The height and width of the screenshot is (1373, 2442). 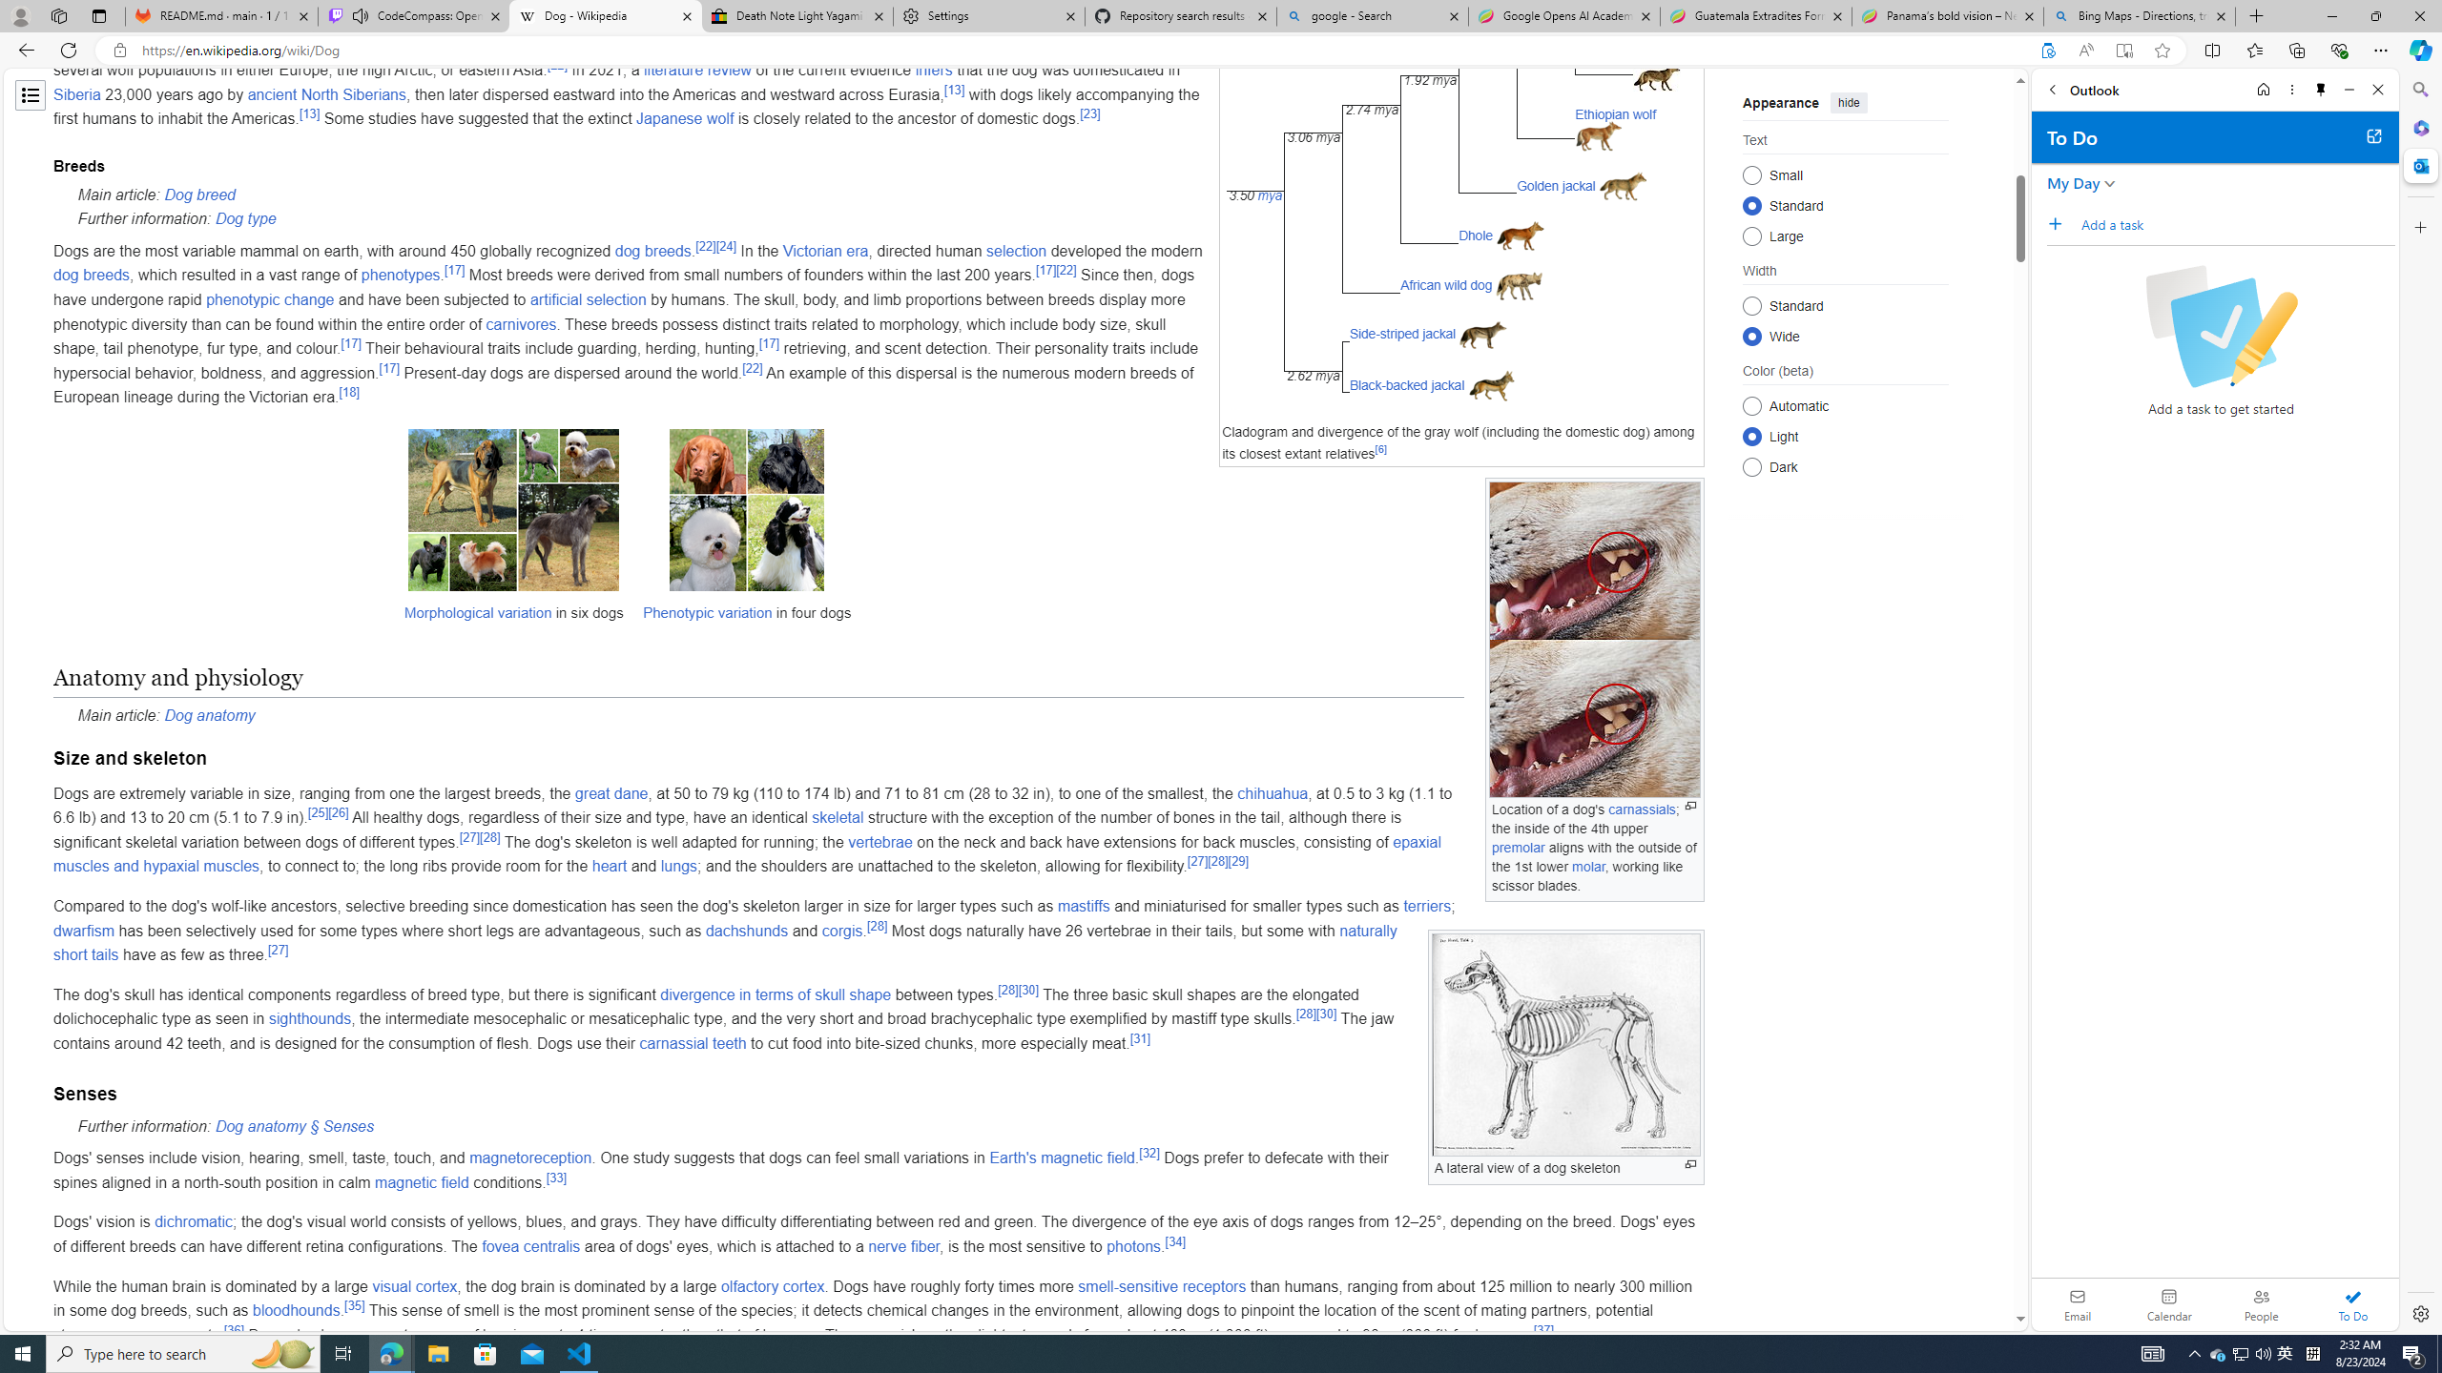 I want to click on fovea centralis, so click(x=530, y=1246).